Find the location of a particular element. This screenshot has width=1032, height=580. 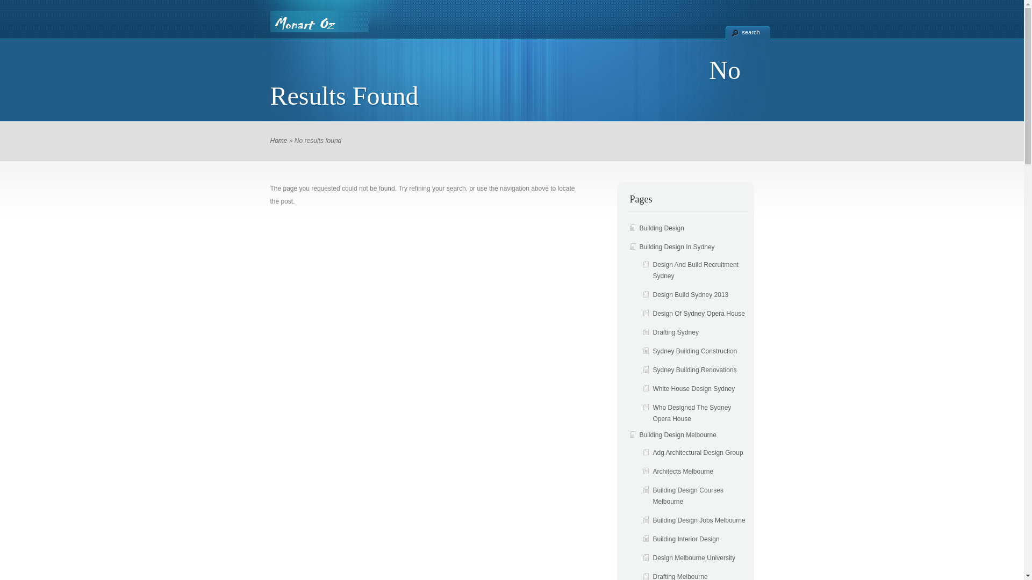

search is located at coordinates (748, 32).